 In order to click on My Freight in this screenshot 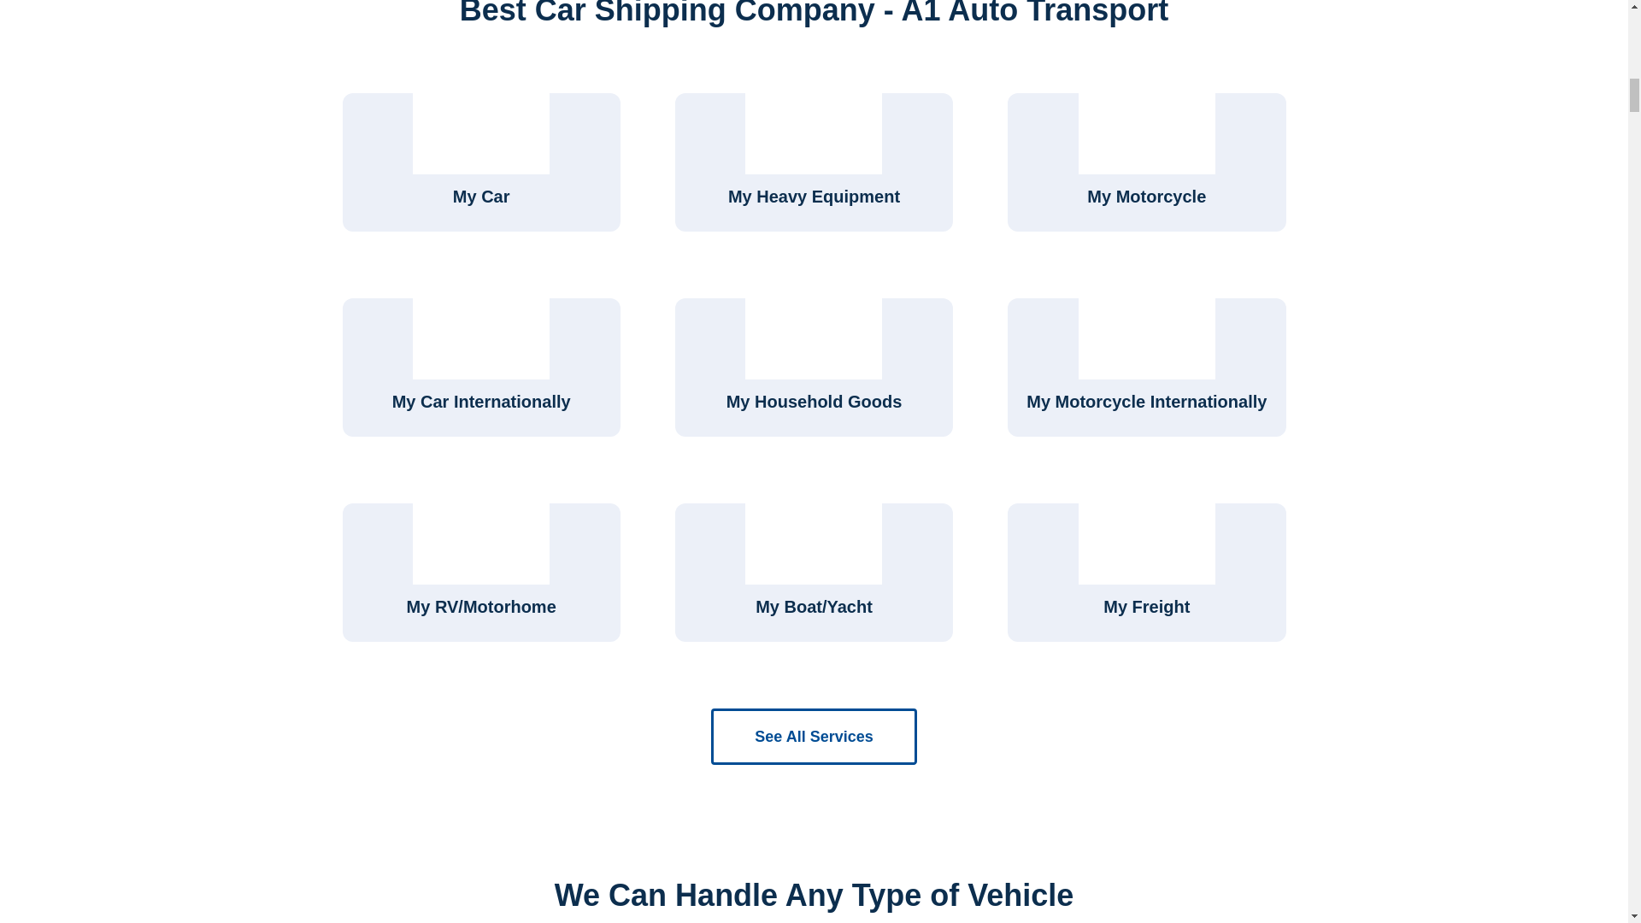, I will do `click(1145, 572)`.